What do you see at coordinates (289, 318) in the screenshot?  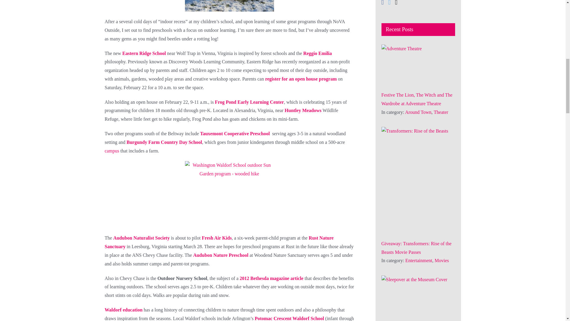 I see `Potomac Crescent Waldorf School` at bounding box center [289, 318].